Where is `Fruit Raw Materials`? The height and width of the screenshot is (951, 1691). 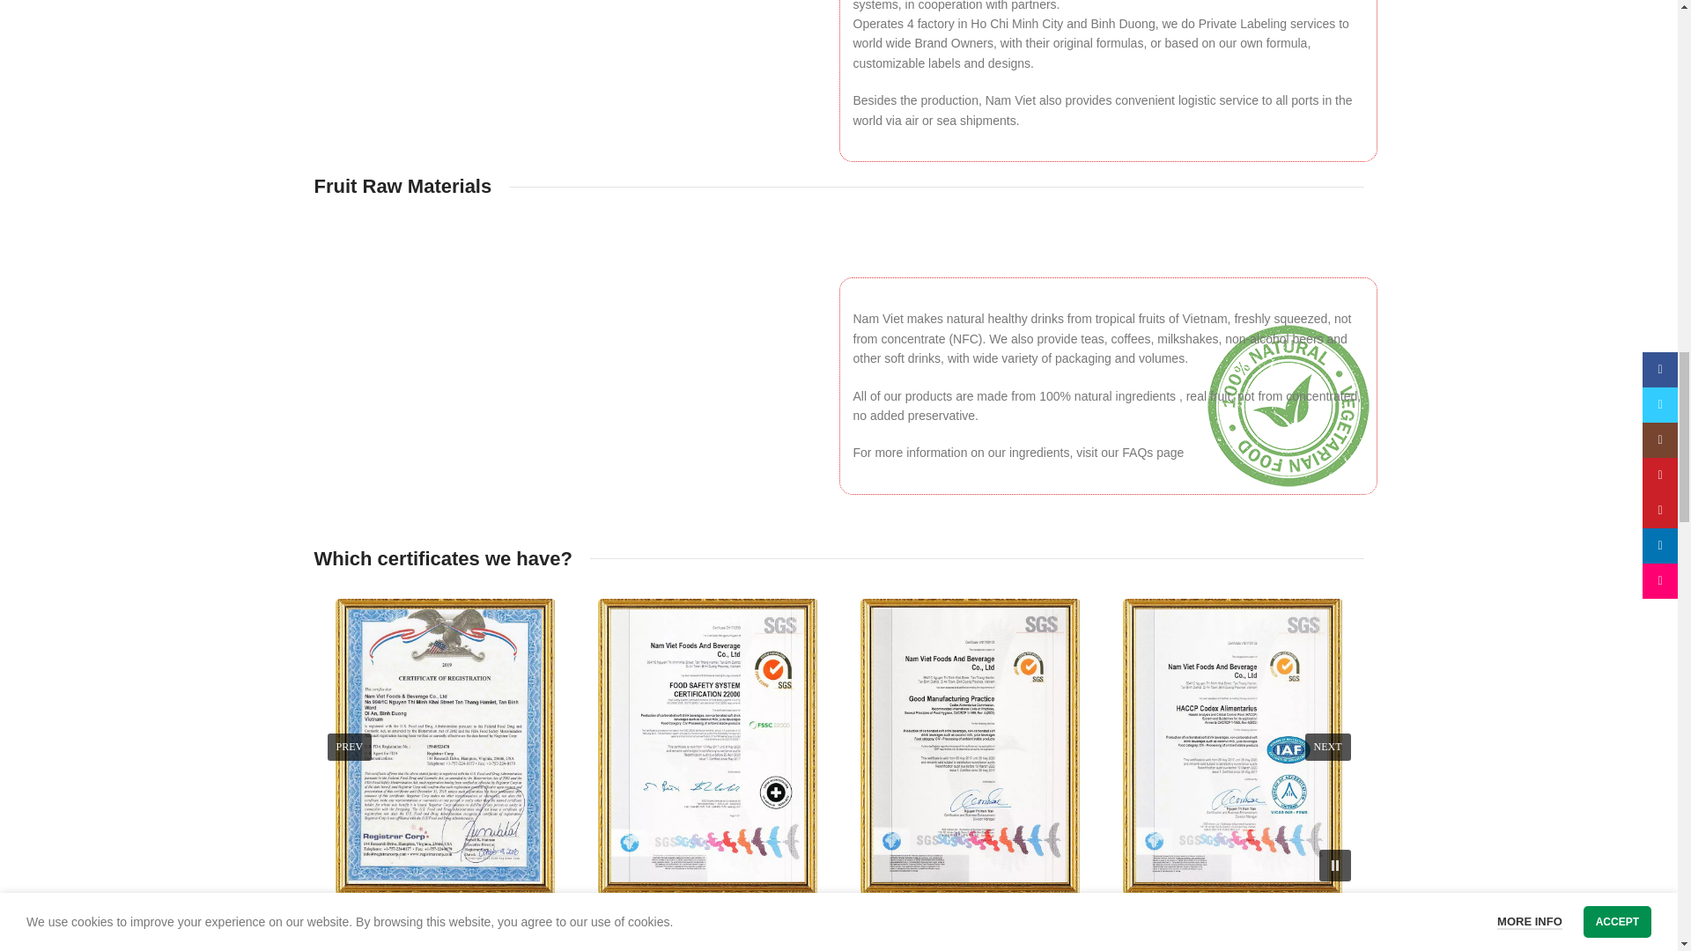 Fruit Raw Materials is located at coordinates (569, 372).